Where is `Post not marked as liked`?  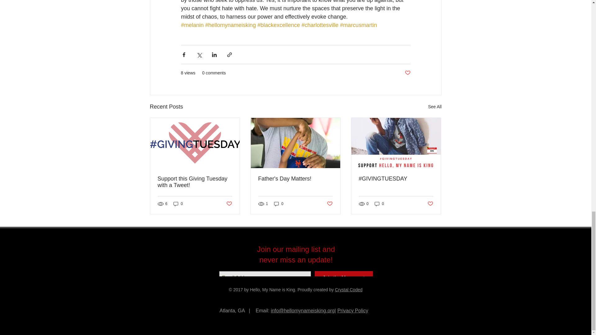 Post not marked as liked is located at coordinates (330, 204).